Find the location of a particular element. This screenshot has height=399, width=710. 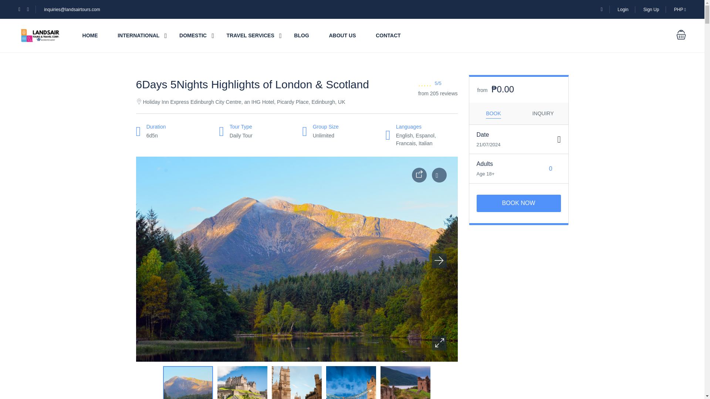

HOME is located at coordinates (90, 35).